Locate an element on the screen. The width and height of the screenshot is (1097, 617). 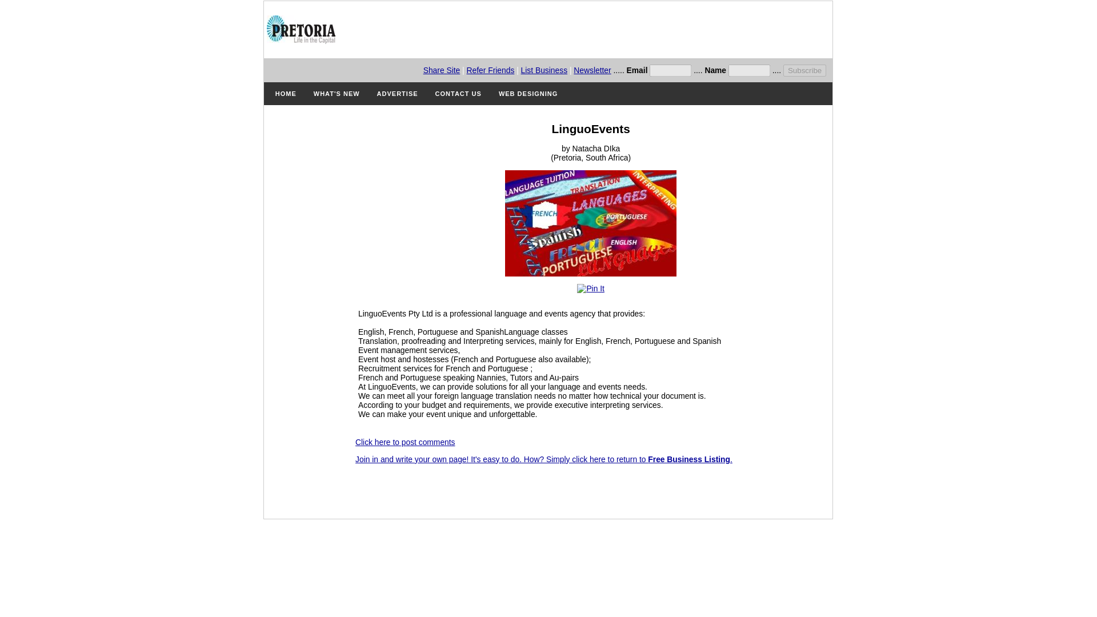
Newsletter is located at coordinates (592, 70).